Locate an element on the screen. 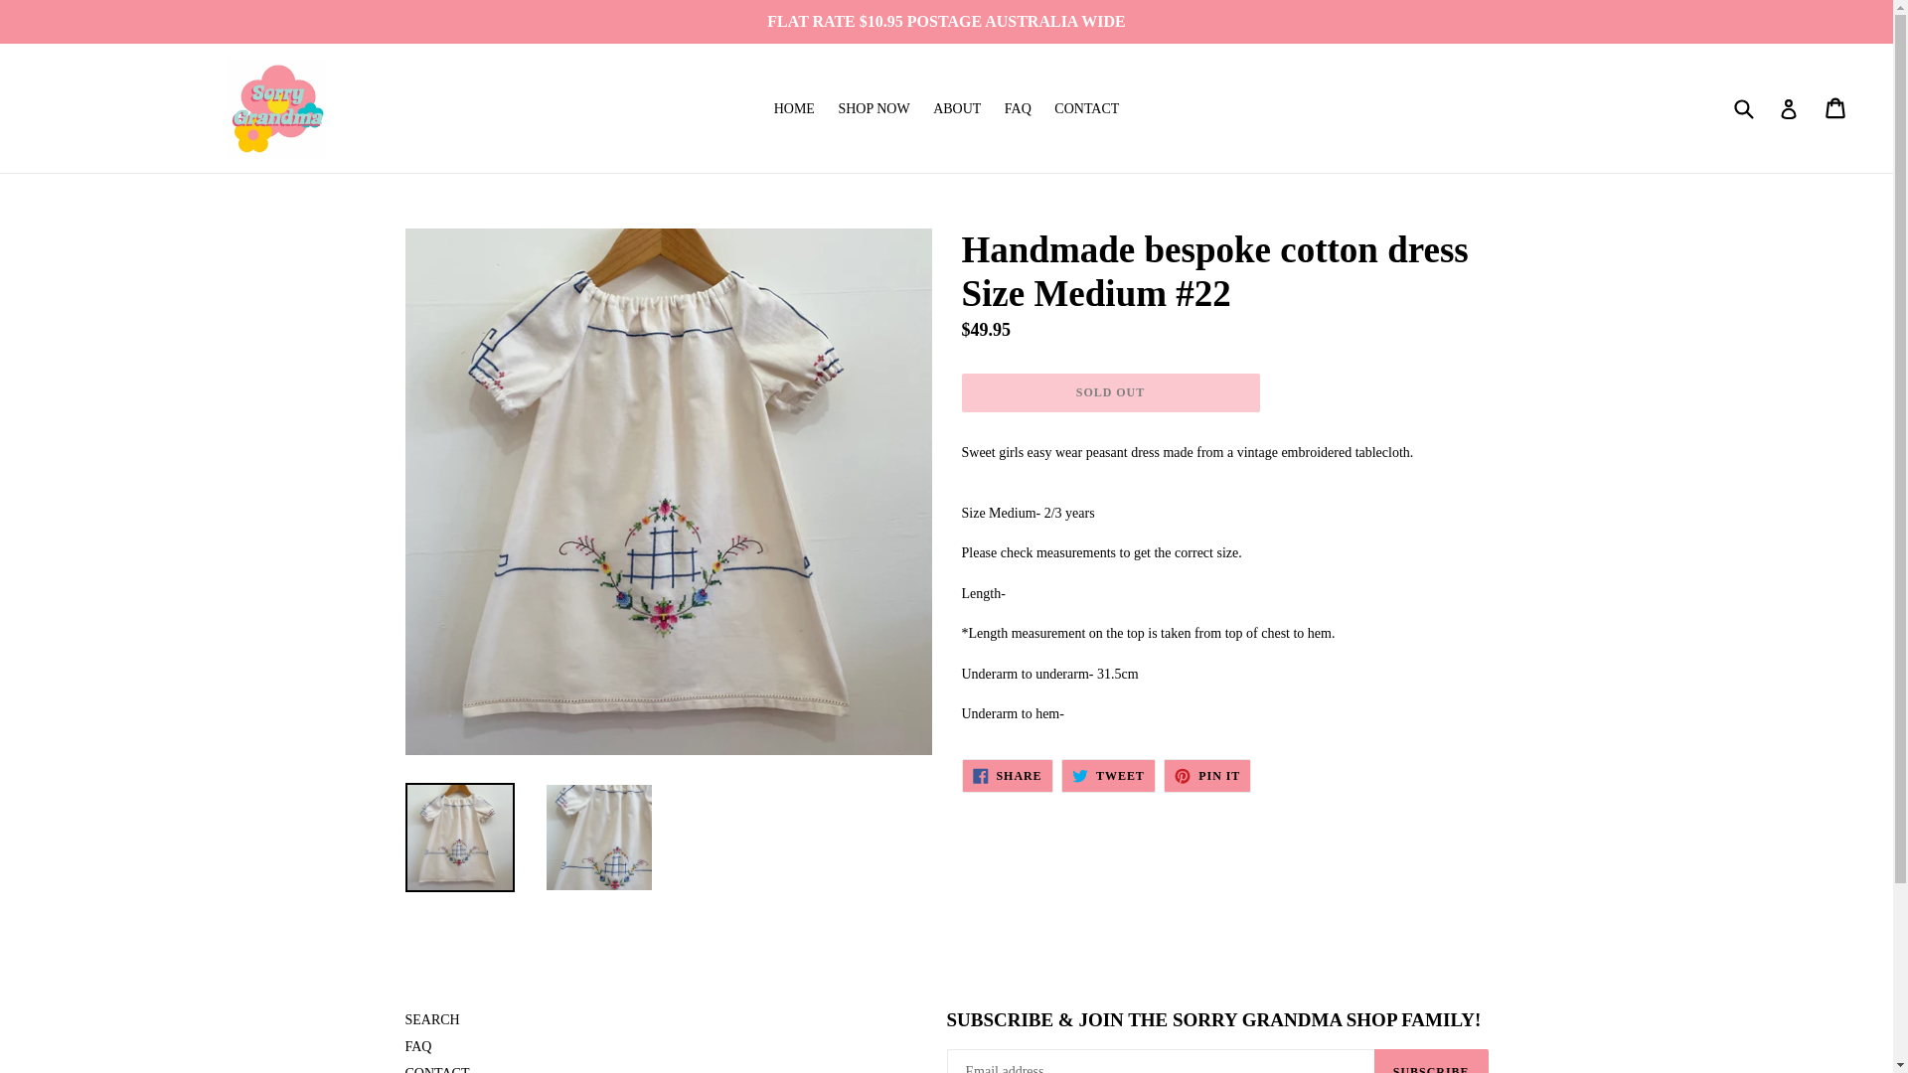 This screenshot has height=1073, width=1908. SEARCH is located at coordinates (1007, 775).